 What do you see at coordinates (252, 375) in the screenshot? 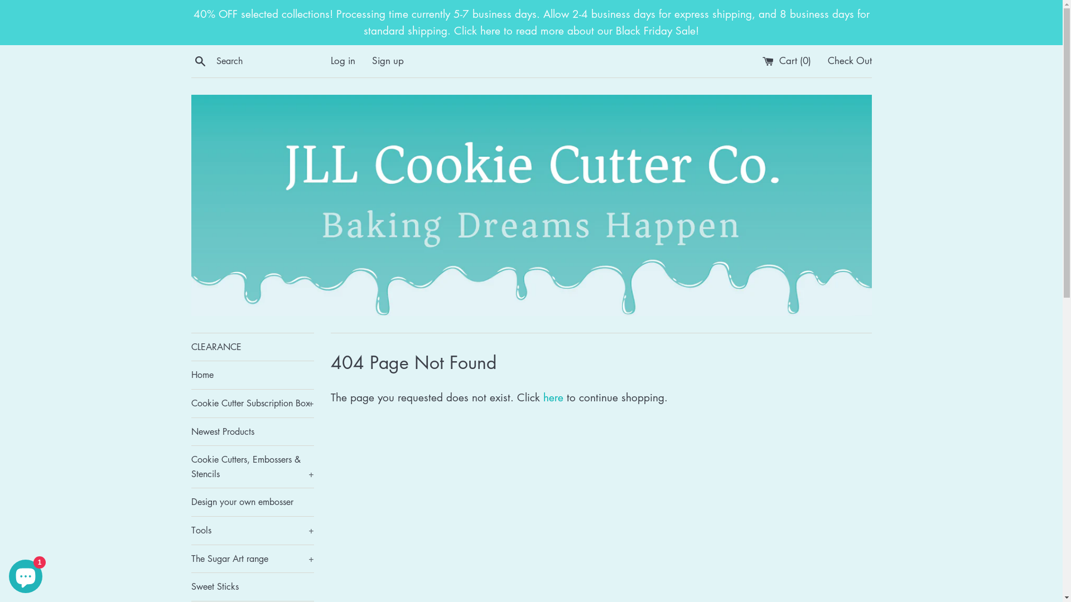
I see `Home` at bounding box center [252, 375].